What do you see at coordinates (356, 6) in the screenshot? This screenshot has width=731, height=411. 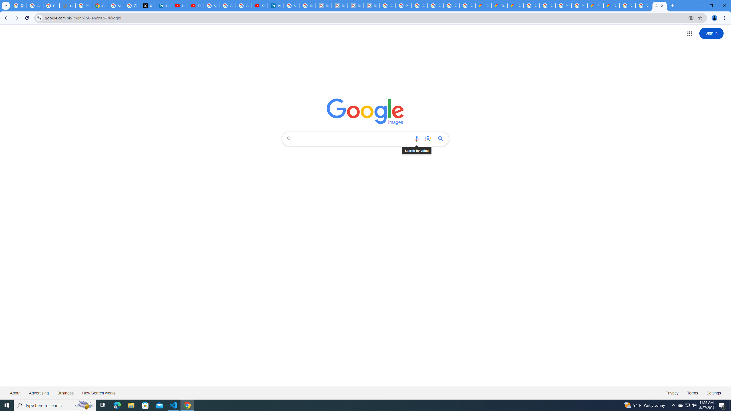 I see `Data Privacy Framework` at bounding box center [356, 6].